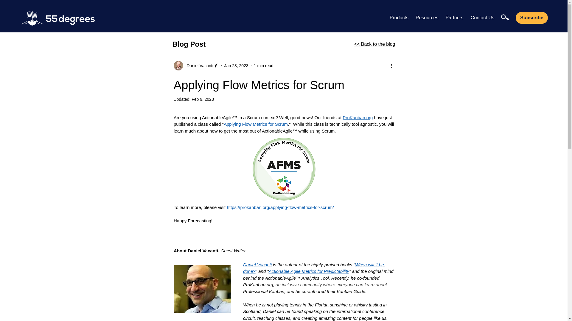 This screenshot has height=321, width=572. I want to click on ProKanban.org, so click(357, 117).